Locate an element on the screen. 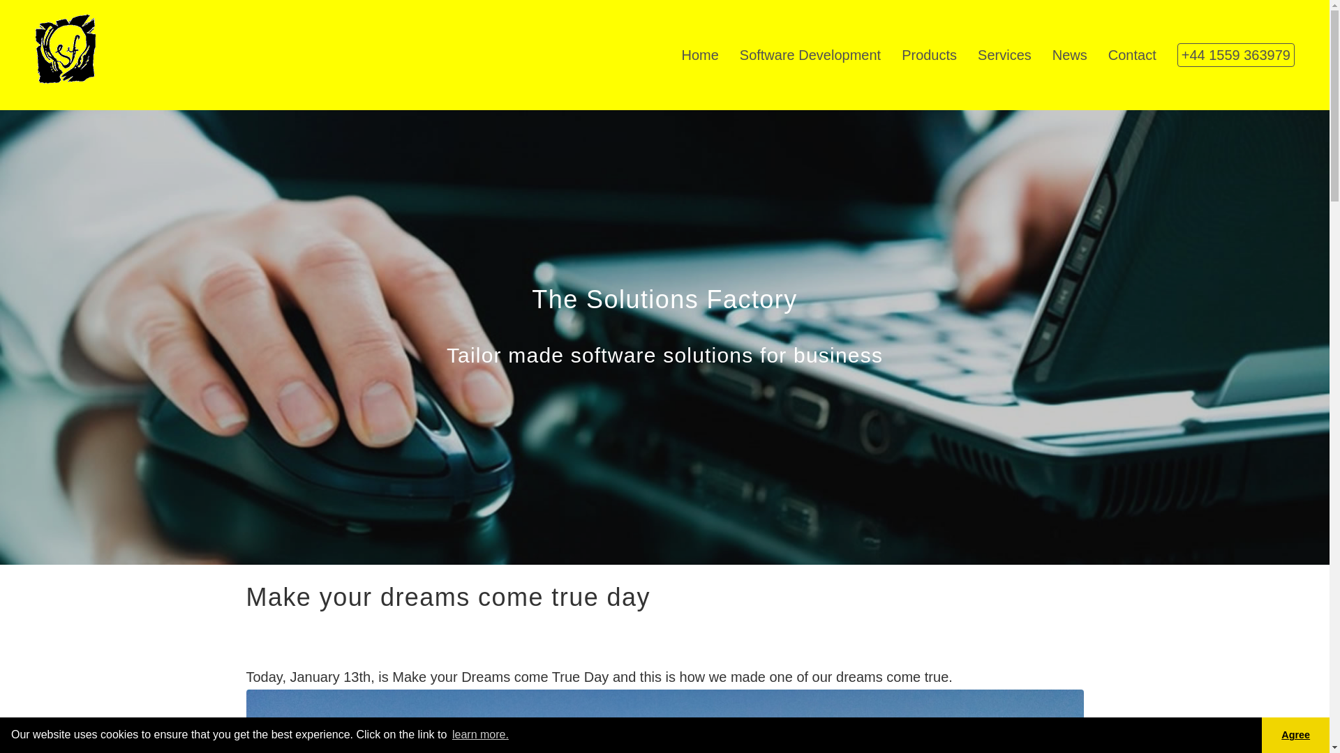 The width and height of the screenshot is (1340, 753). Home is located at coordinates (699, 54).